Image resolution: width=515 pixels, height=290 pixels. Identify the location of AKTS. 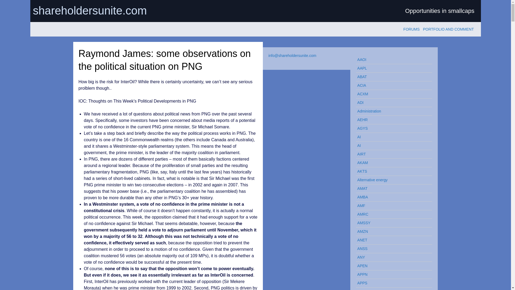
(392, 171).